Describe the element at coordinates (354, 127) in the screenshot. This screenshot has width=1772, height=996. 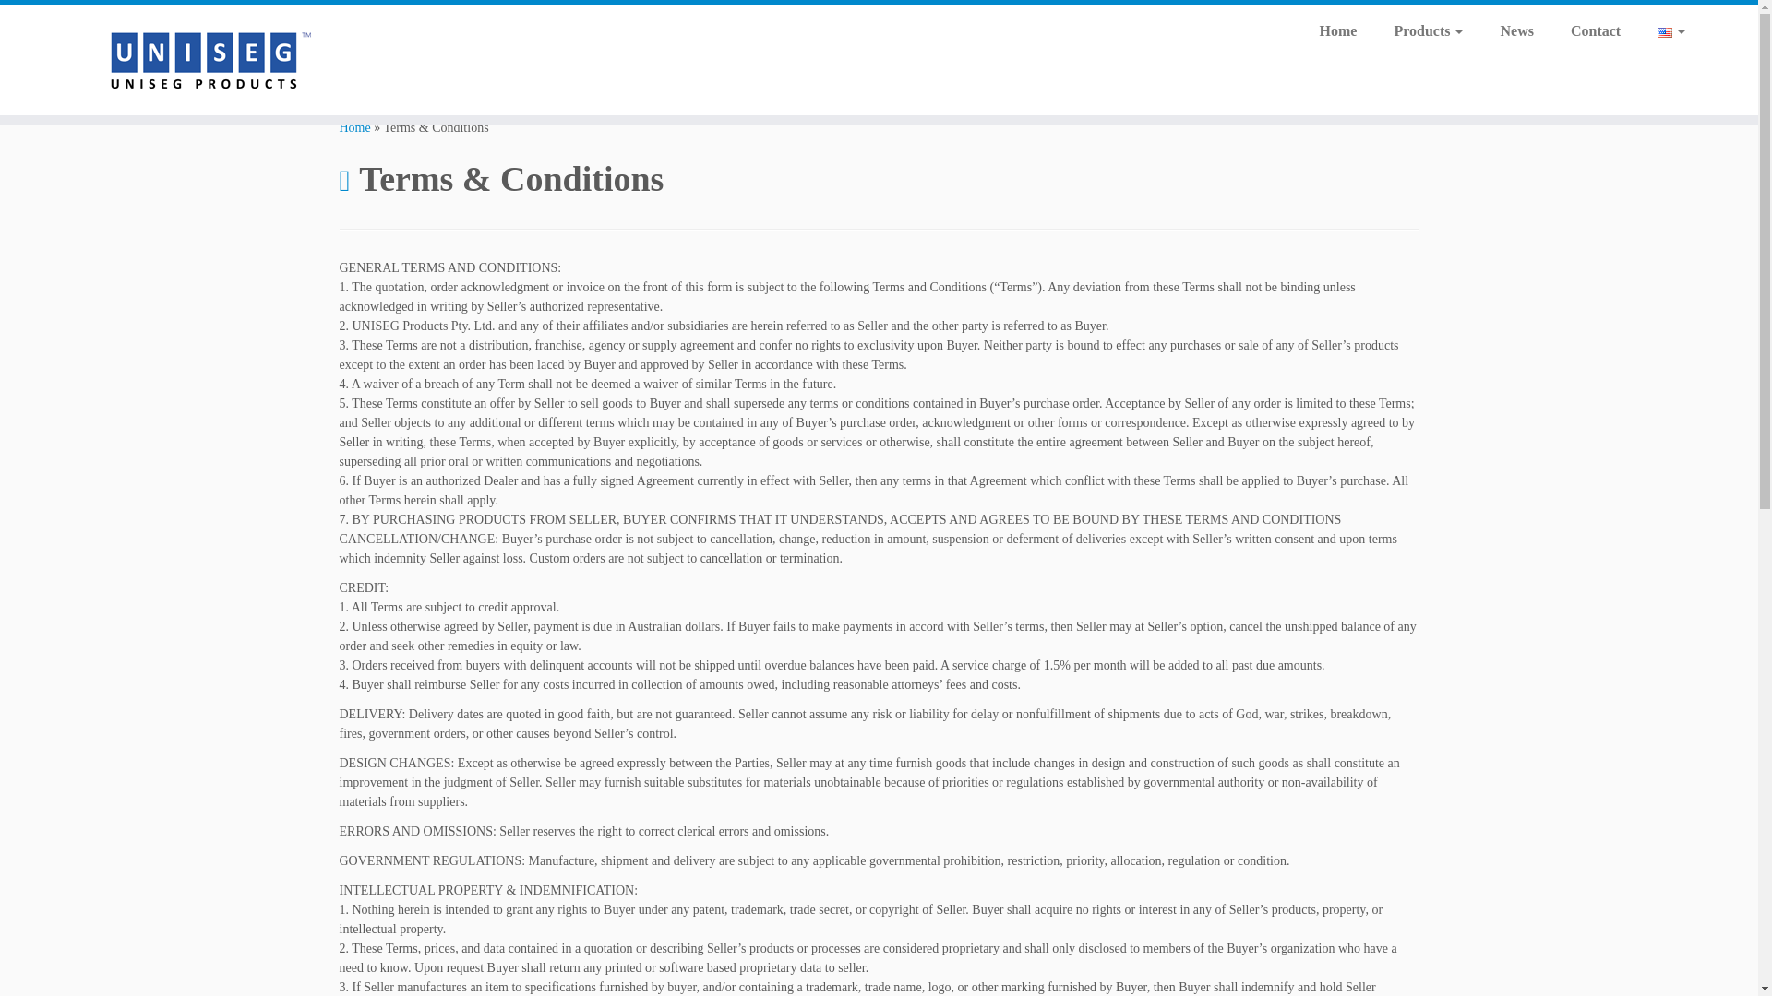
I see `UNISEG Products` at that location.